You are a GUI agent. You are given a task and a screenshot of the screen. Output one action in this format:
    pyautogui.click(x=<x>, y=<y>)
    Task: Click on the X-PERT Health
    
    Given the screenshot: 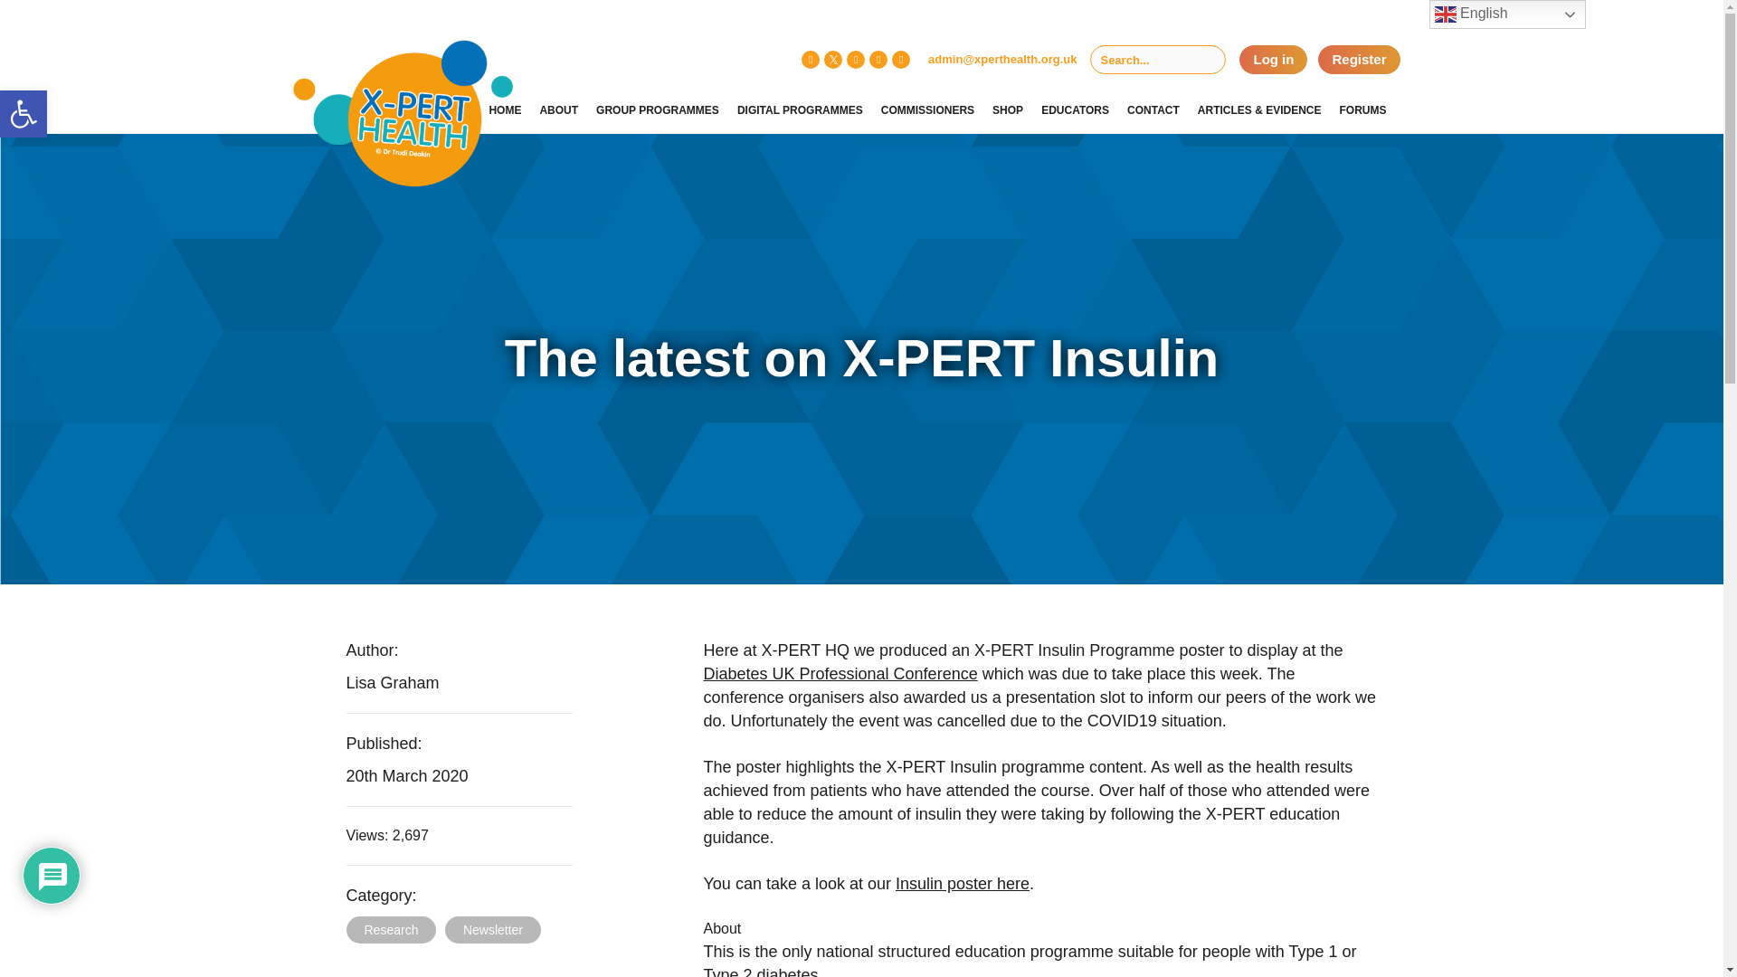 What is the action you would take?
    pyautogui.click(x=364, y=76)
    